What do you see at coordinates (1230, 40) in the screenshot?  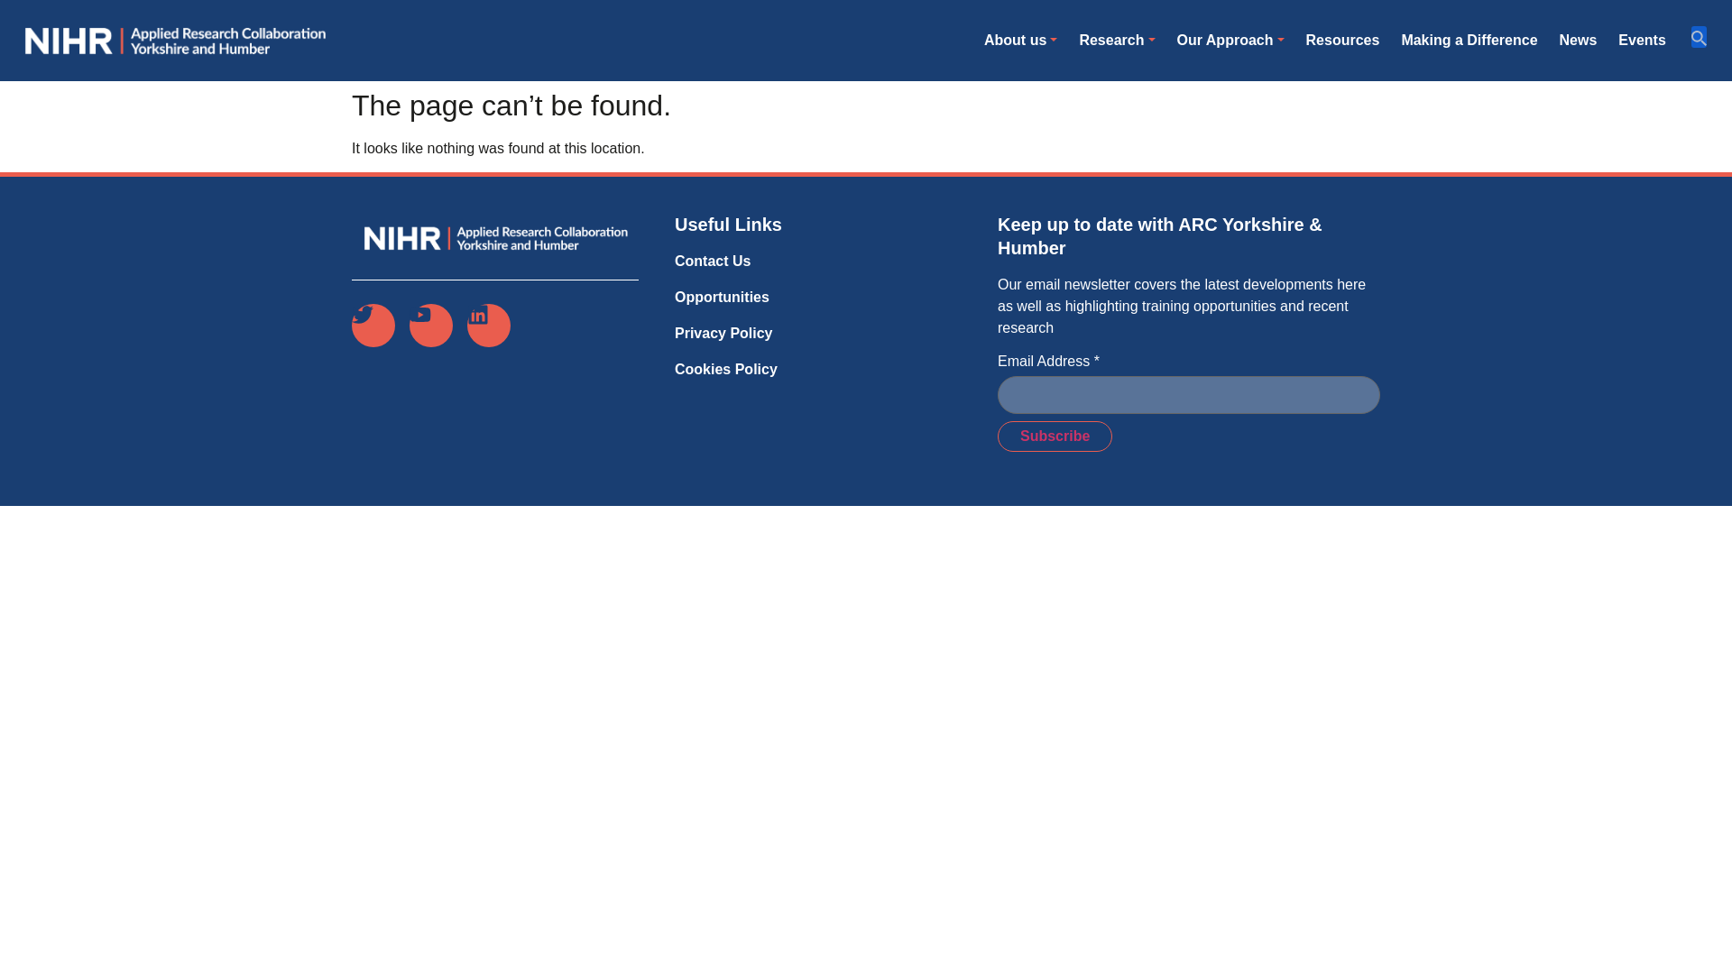 I see `Our Approach` at bounding box center [1230, 40].